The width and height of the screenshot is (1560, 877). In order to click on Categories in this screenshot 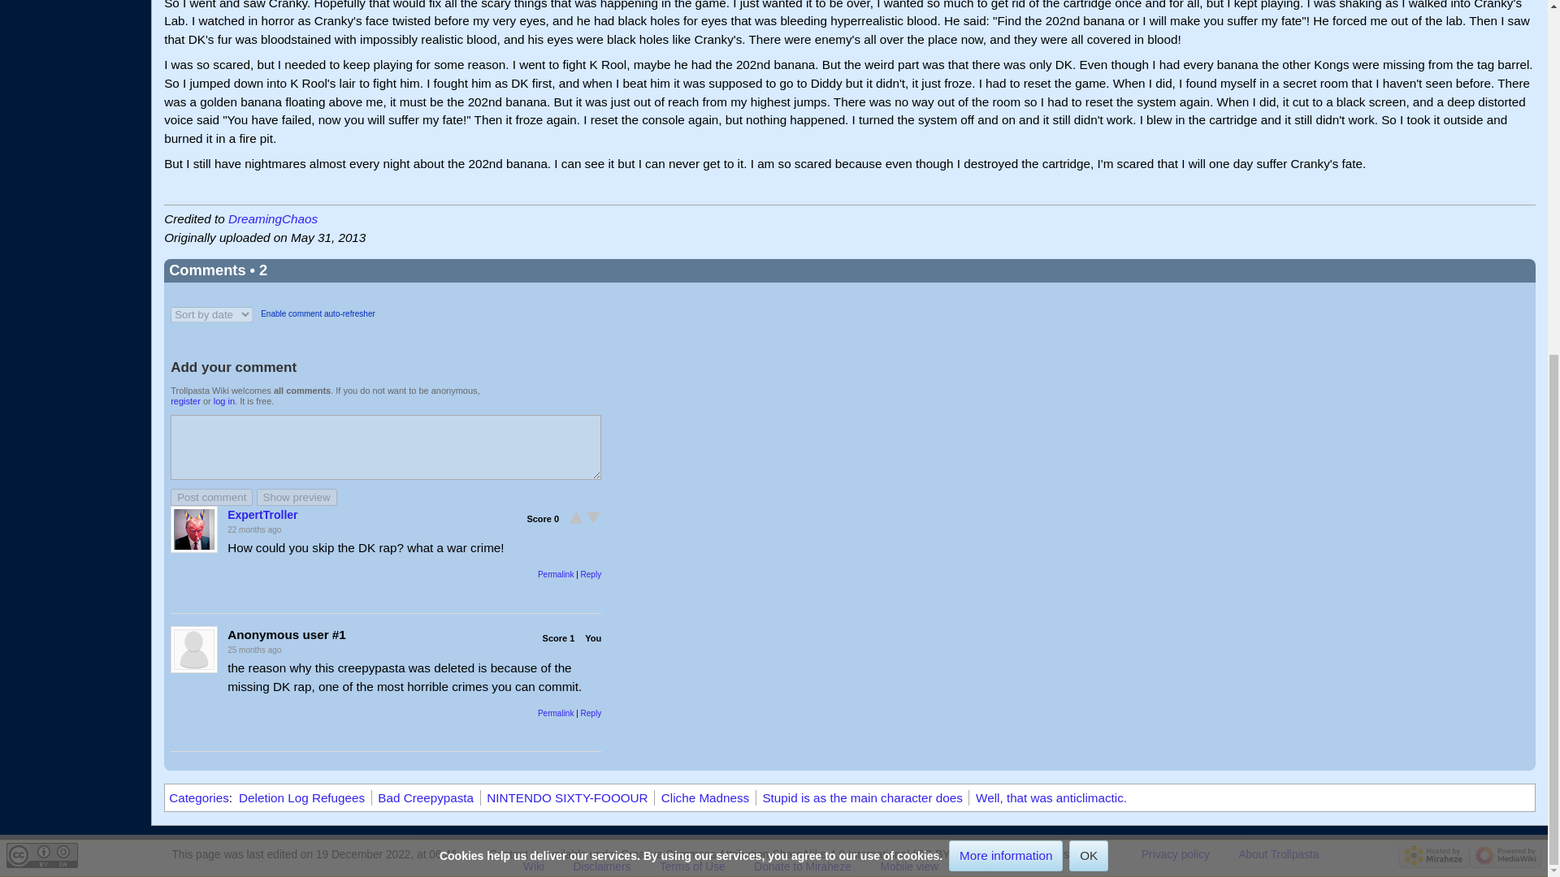, I will do `click(198, 797)`.